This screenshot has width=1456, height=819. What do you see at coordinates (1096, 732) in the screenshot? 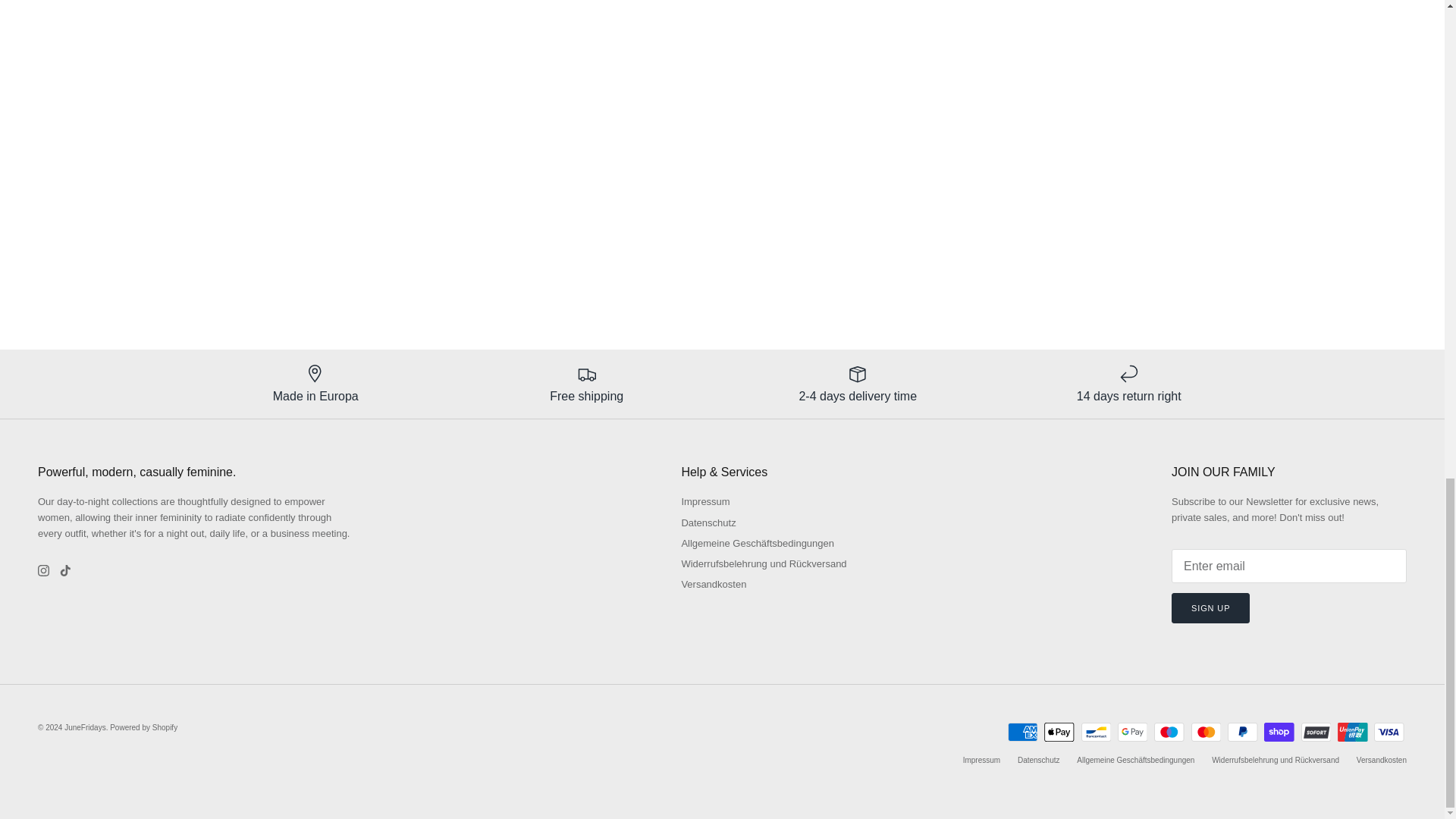
I see `Bancontact` at bounding box center [1096, 732].